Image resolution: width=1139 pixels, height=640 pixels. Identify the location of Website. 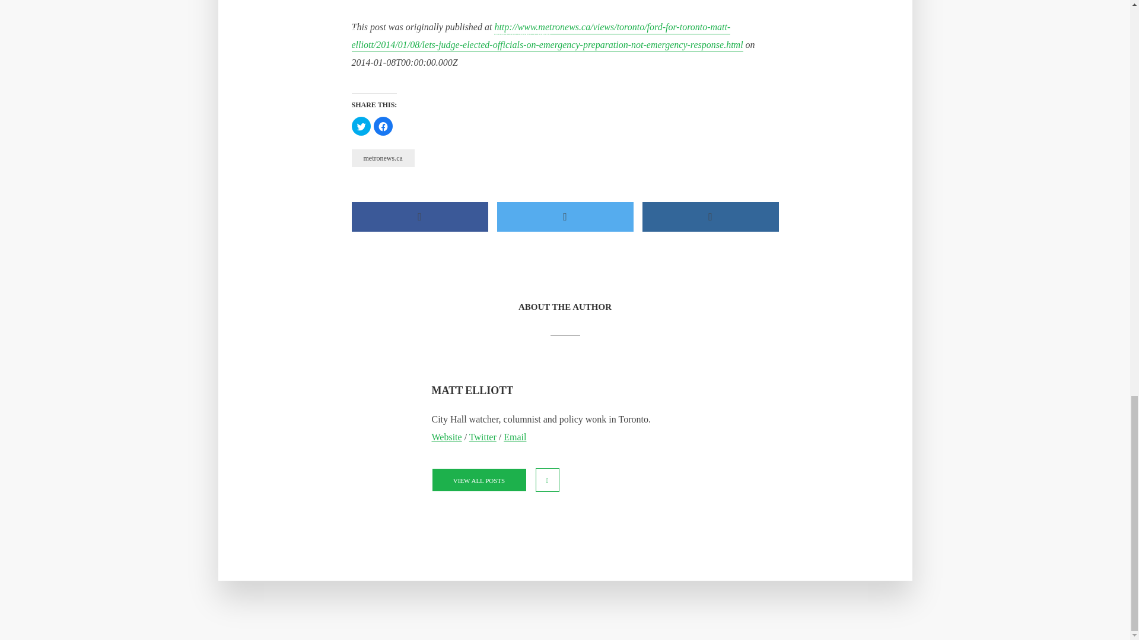
(447, 437).